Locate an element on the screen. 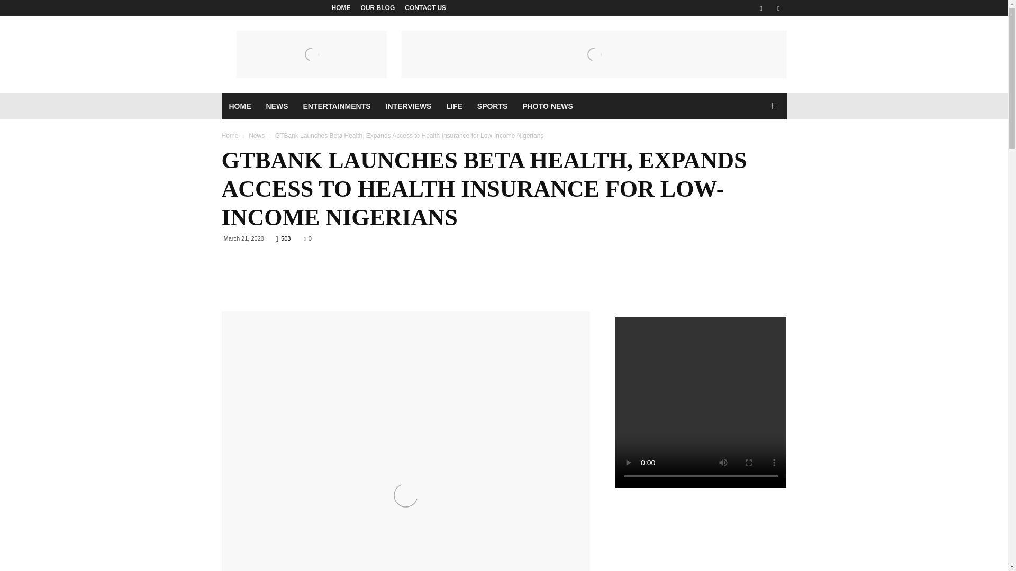 The image size is (1016, 571). Facebook is located at coordinates (761, 8).